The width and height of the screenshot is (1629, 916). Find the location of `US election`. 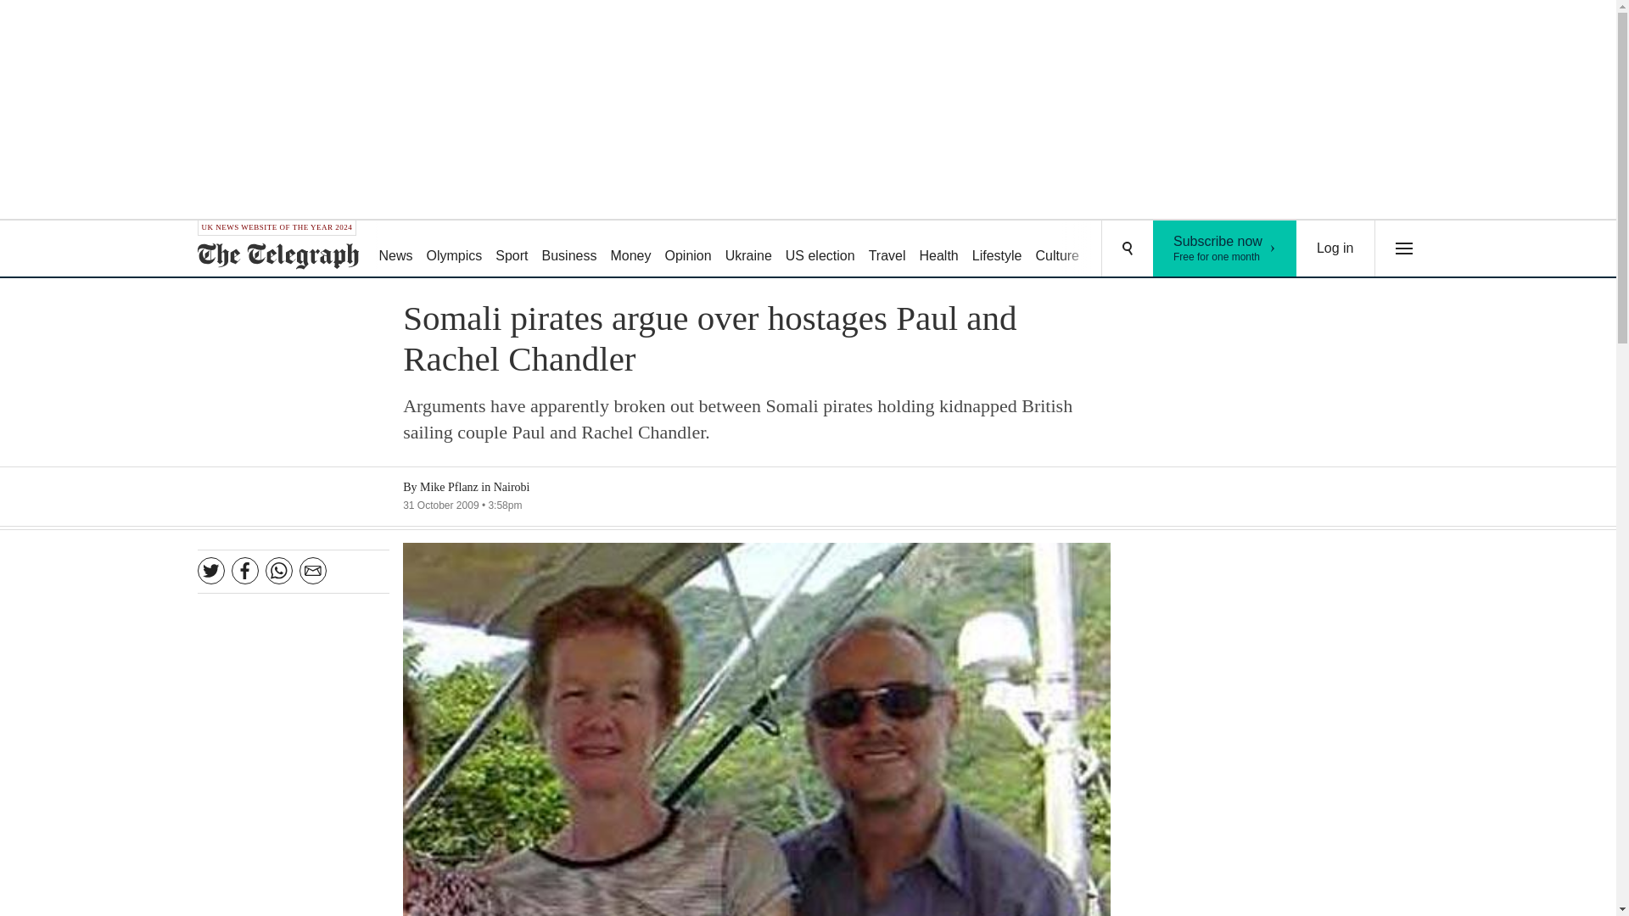

US election is located at coordinates (820, 249).